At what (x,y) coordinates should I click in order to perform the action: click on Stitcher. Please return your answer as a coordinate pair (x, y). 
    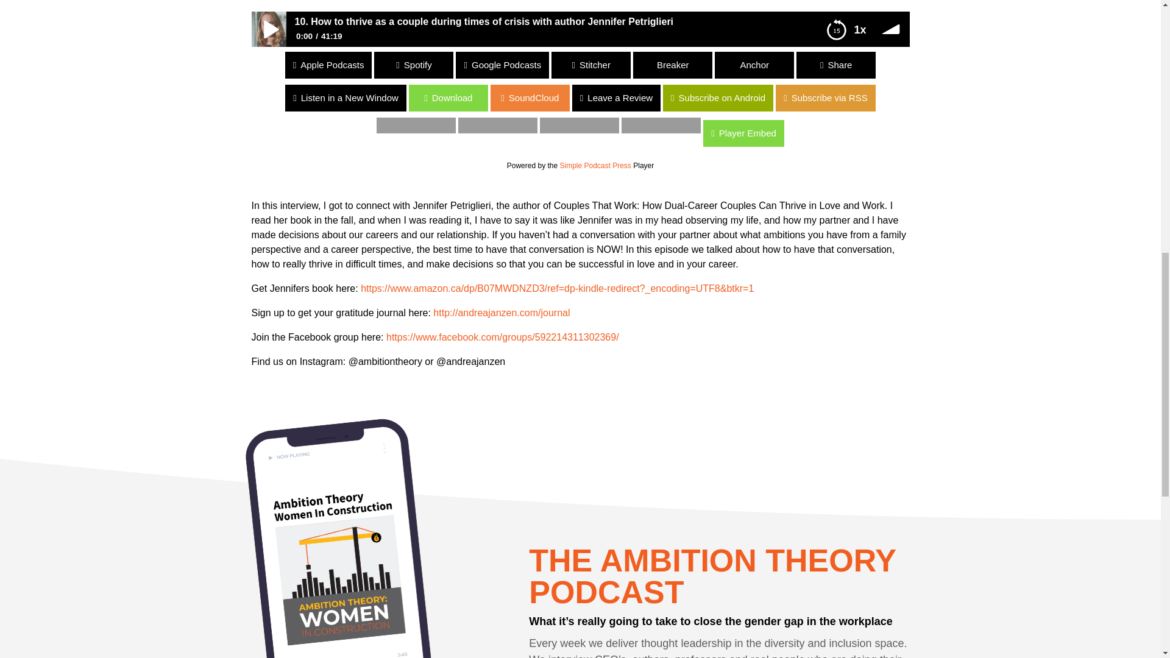
    Looking at the image, I should click on (590, 65).